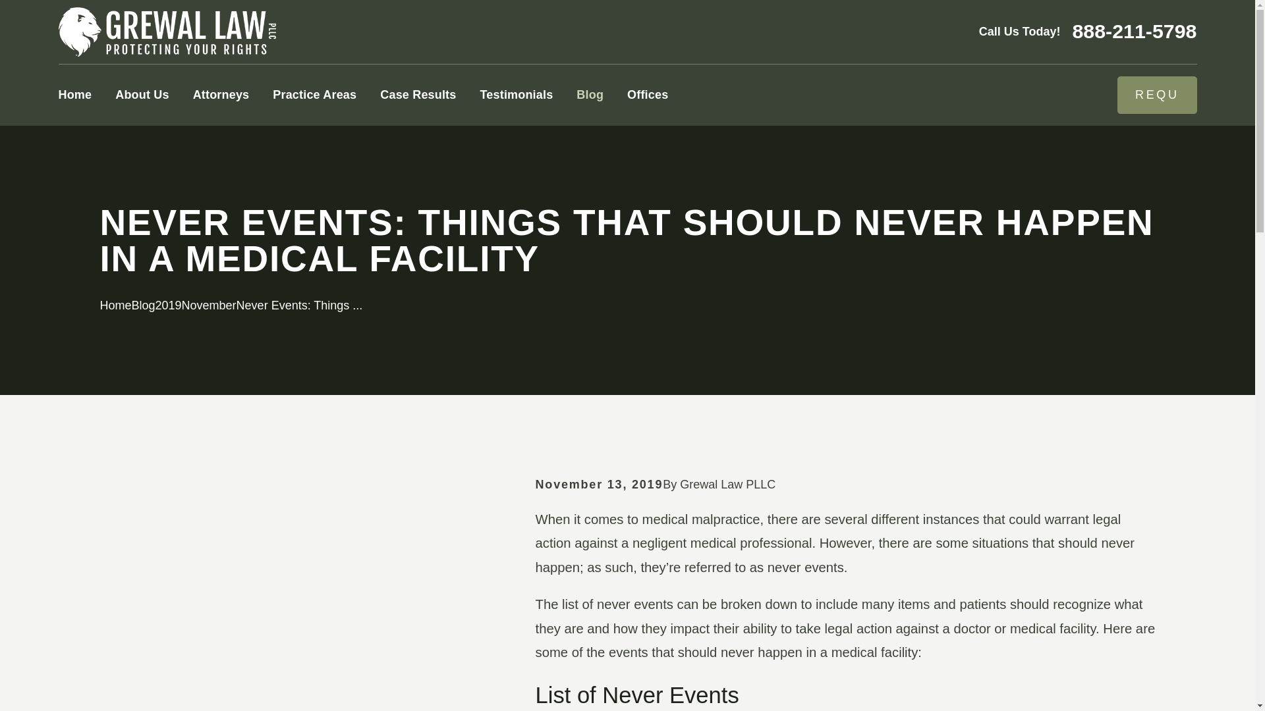 The image size is (1265, 711). Describe the element at coordinates (1134, 32) in the screenshot. I see `888-211-5798` at that location.